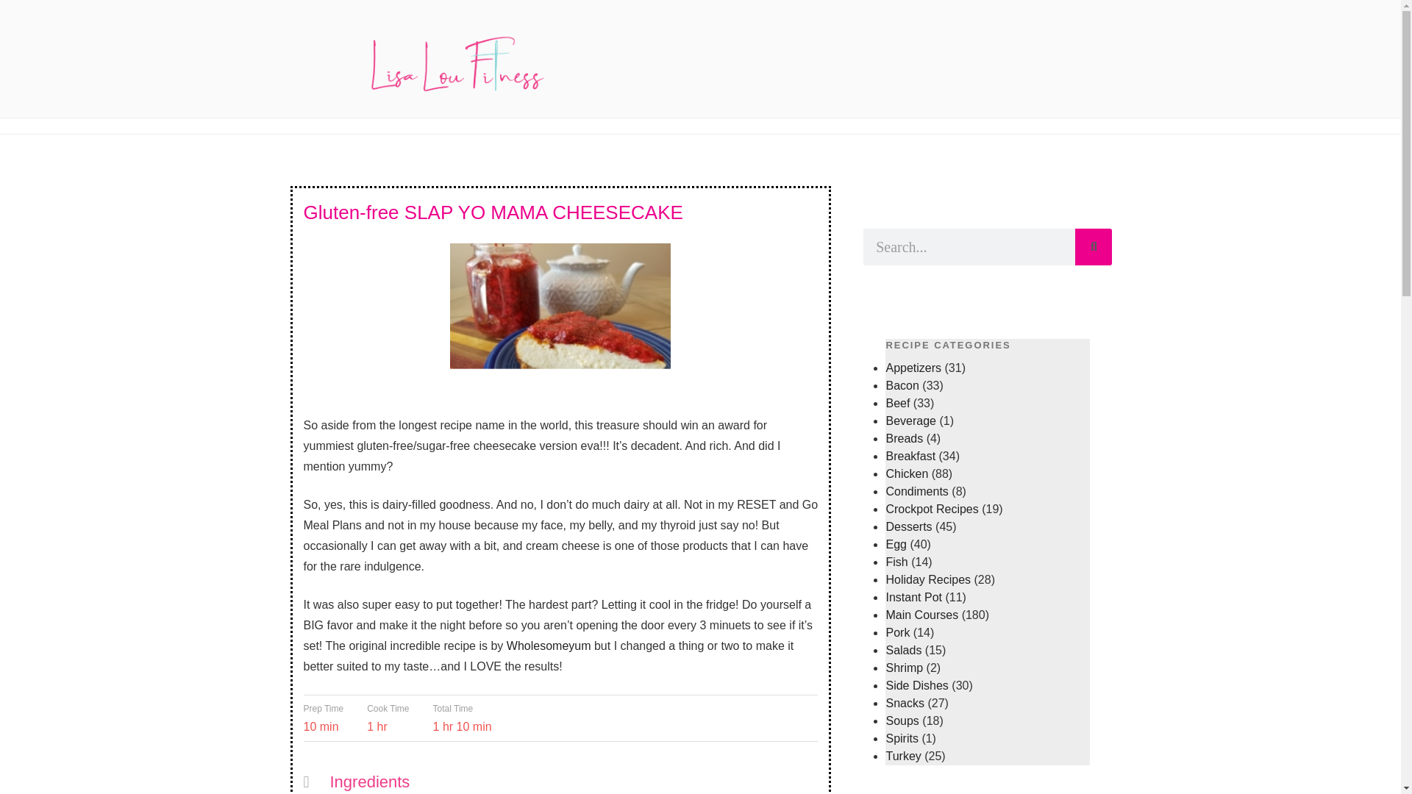 The height and width of the screenshot is (794, 1412). Describe the element at coordinates (549, 645) in the screenshot. I see `Wholesomeyum` at that location.